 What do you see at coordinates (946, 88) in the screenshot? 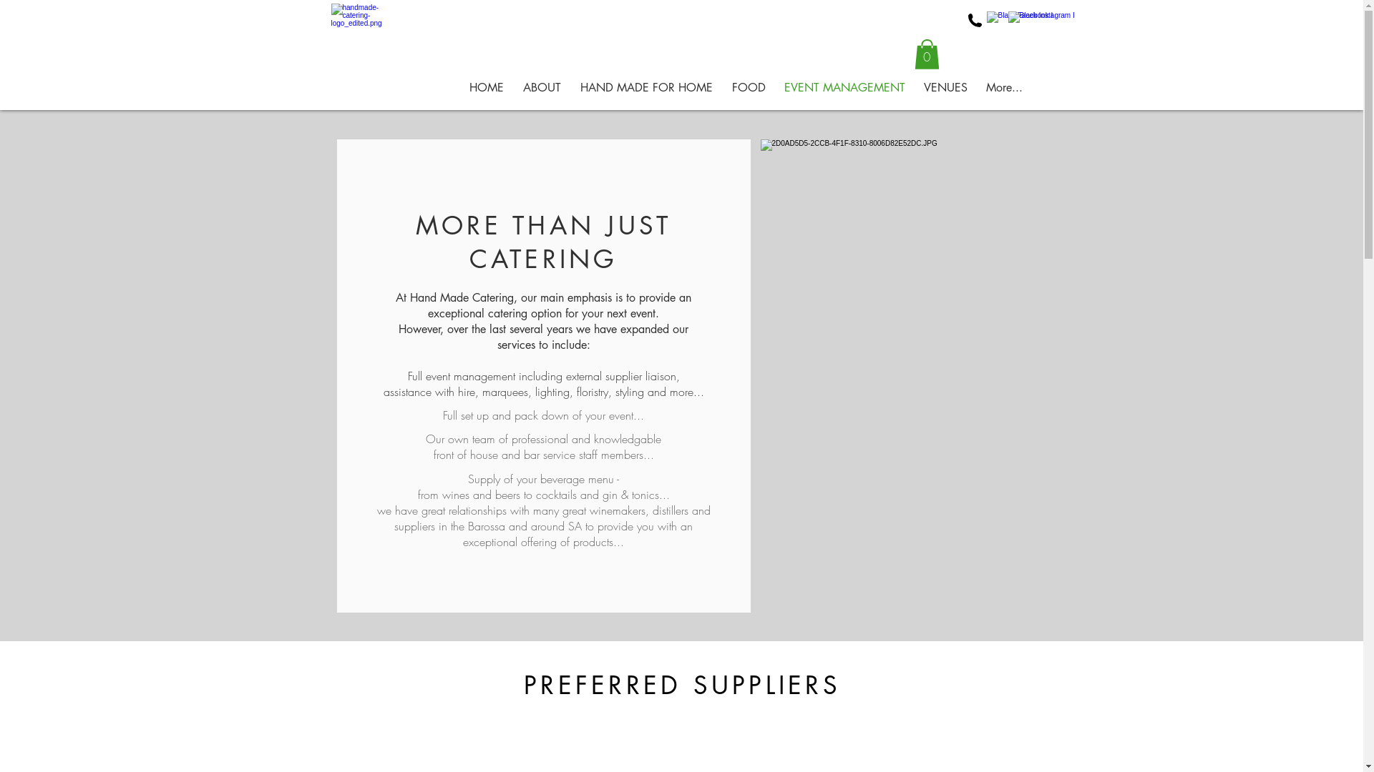
I see `VENUES` at bounding box center [946, 88].